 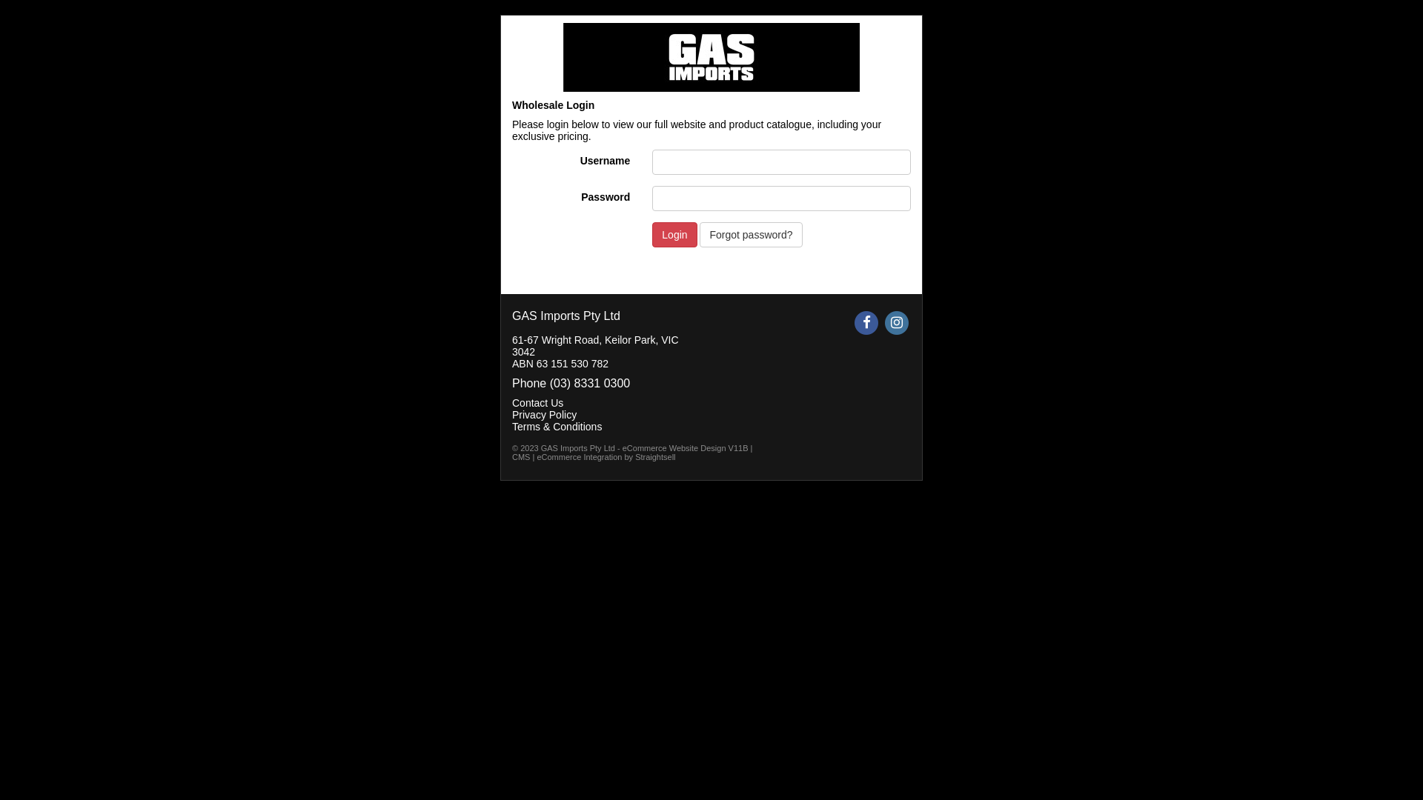 What do you see at coordinates (751, 235) in the screenshot?
I see `Forgot password?` at bounding box center [751, 235].